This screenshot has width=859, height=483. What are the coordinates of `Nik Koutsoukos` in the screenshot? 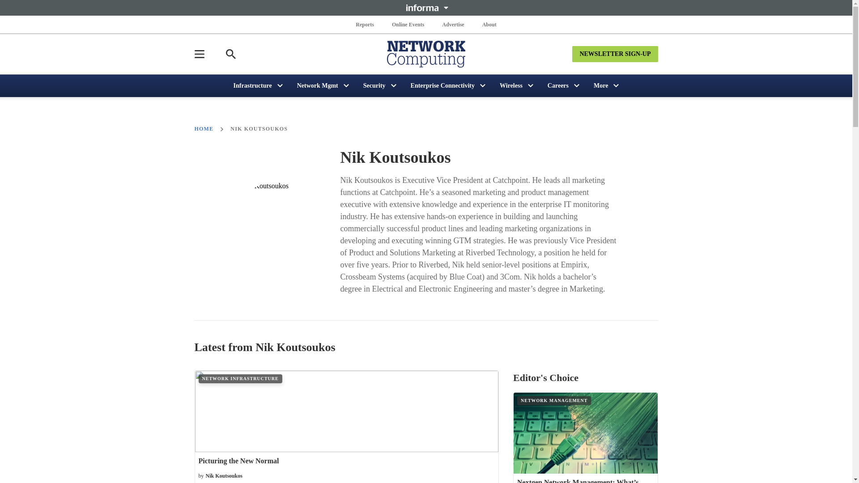 It's located at (278, 225).